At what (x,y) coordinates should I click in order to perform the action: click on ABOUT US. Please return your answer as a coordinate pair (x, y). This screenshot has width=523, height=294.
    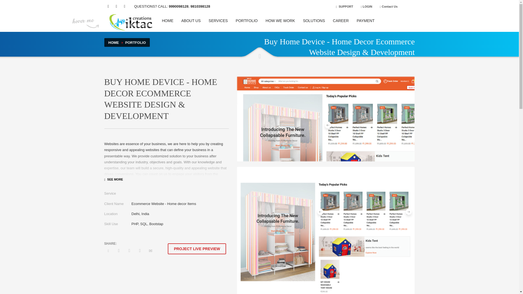
    Looking at the image, I should click on (191, 20).